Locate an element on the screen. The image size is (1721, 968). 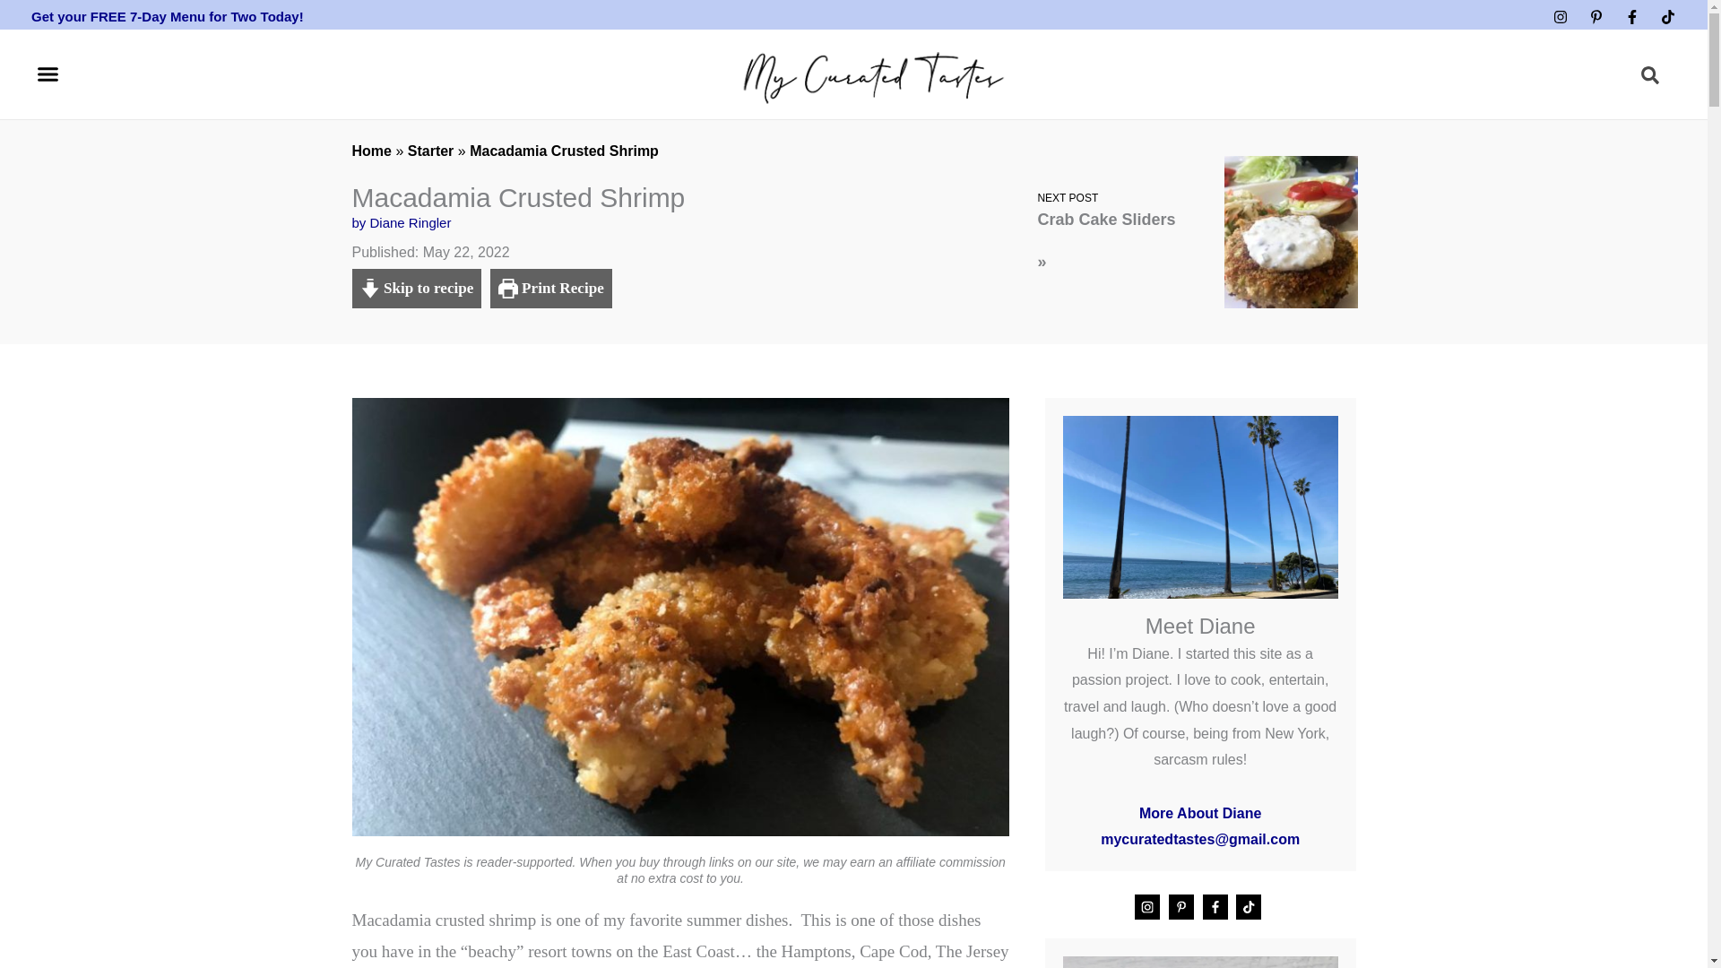
Instagram is located at coordinates (1561, 16).